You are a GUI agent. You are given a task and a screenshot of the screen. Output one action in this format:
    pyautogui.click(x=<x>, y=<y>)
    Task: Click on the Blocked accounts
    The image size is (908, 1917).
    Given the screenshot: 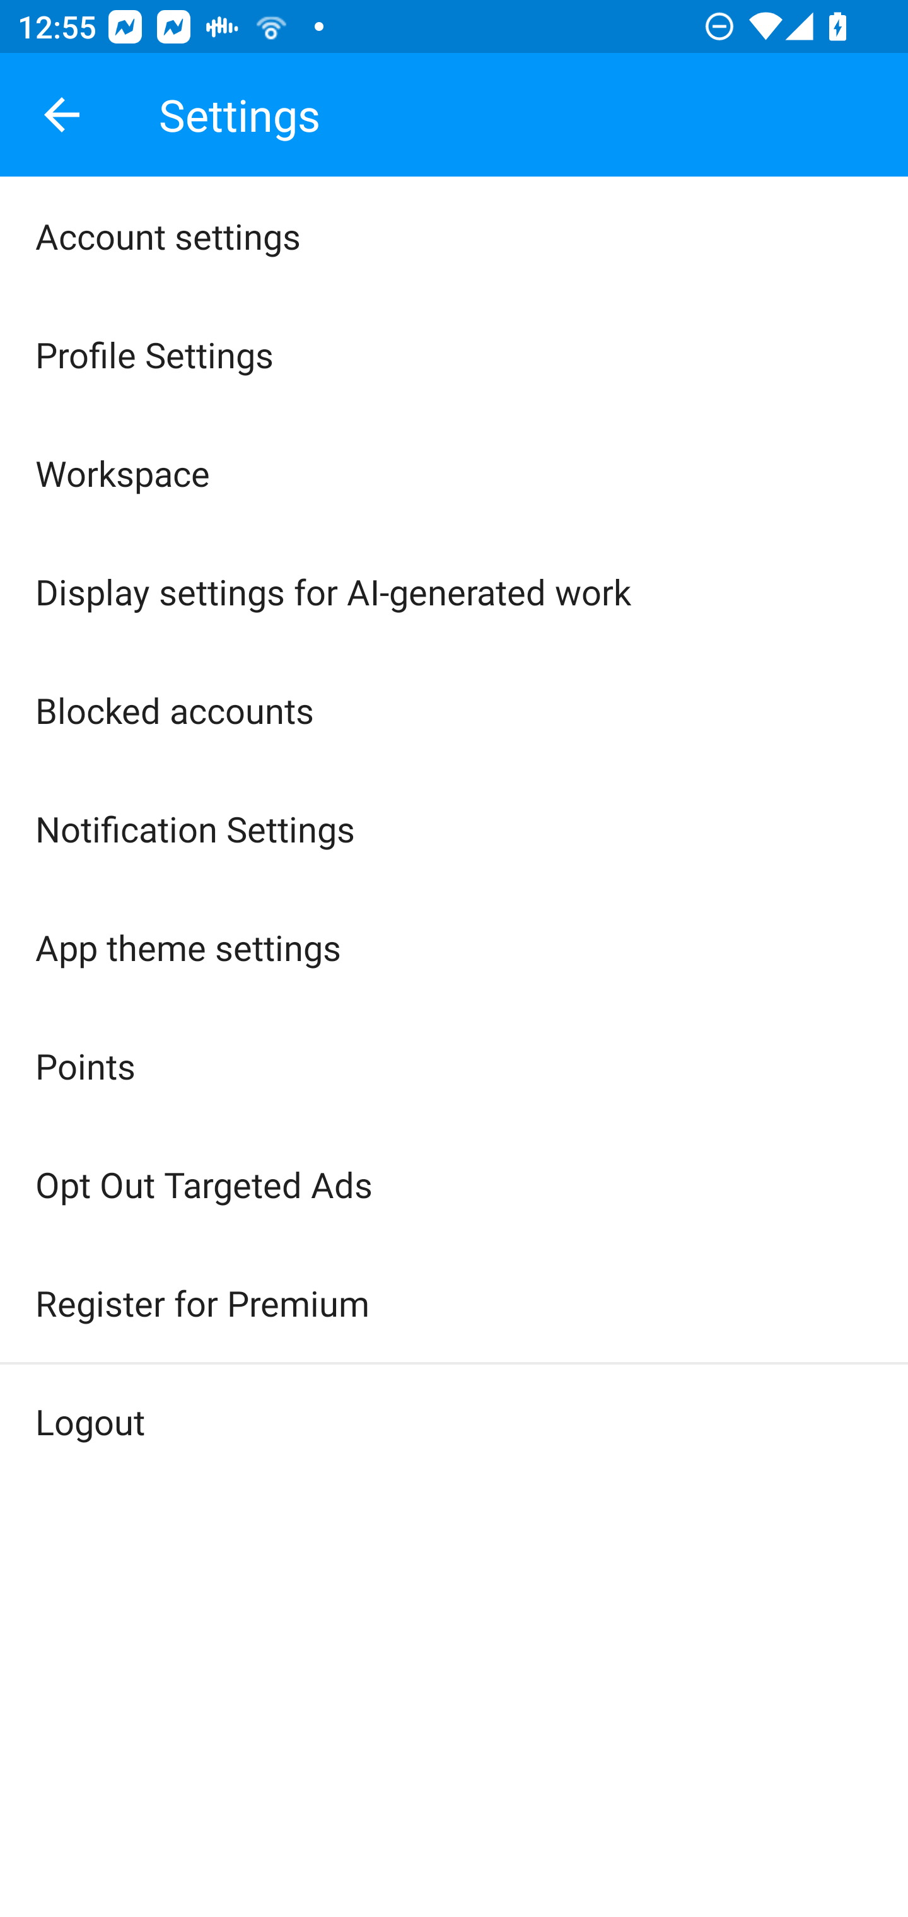 What is the action you would take?
    pyautogui.click(x=454, y=709)
    